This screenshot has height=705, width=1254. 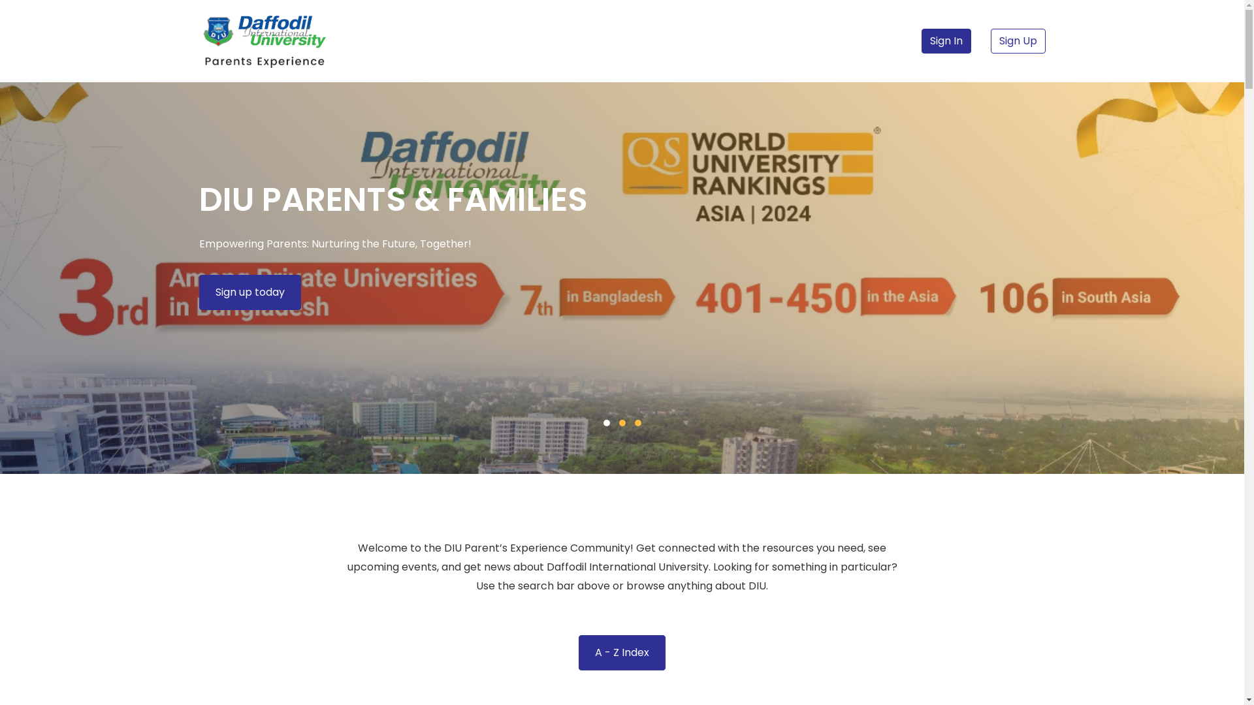 I want to click on Sign up today, so click(x=249, y=292).